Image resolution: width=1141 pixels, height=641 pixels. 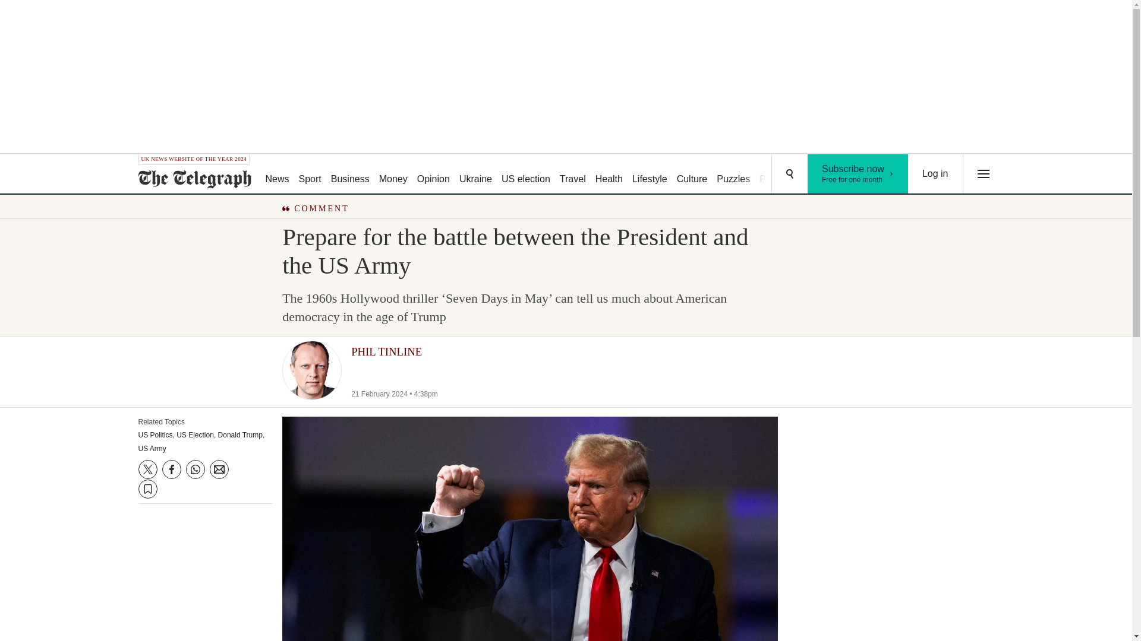 What do you see at coordinates (650, 174) in the screenshot?
I see `Ukraine` at bounding box center [650, 174].